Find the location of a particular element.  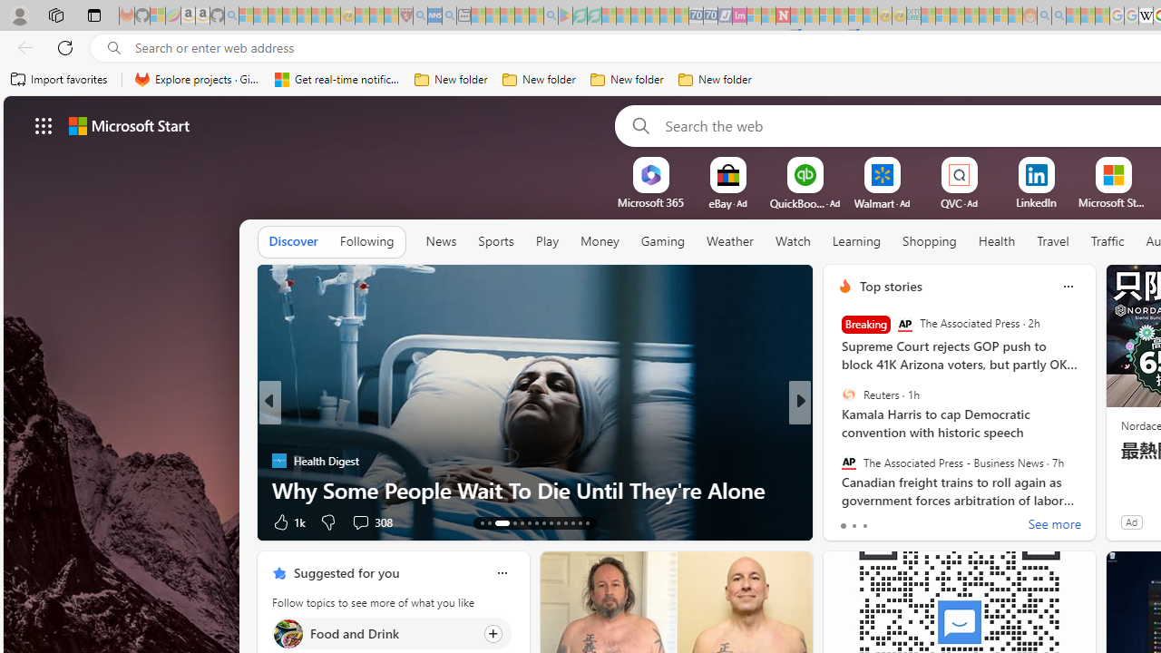

Reuters is located at coordinates (848, 395).